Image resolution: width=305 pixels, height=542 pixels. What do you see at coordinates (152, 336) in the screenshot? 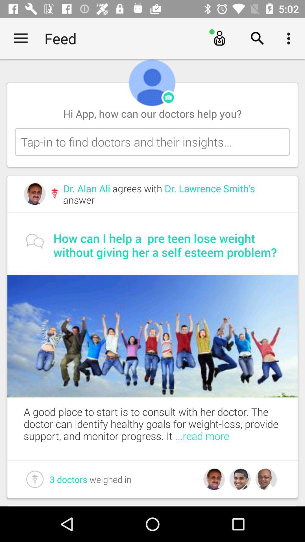
I see `launch the item below the how can i item` at bounding box center [152, 336].